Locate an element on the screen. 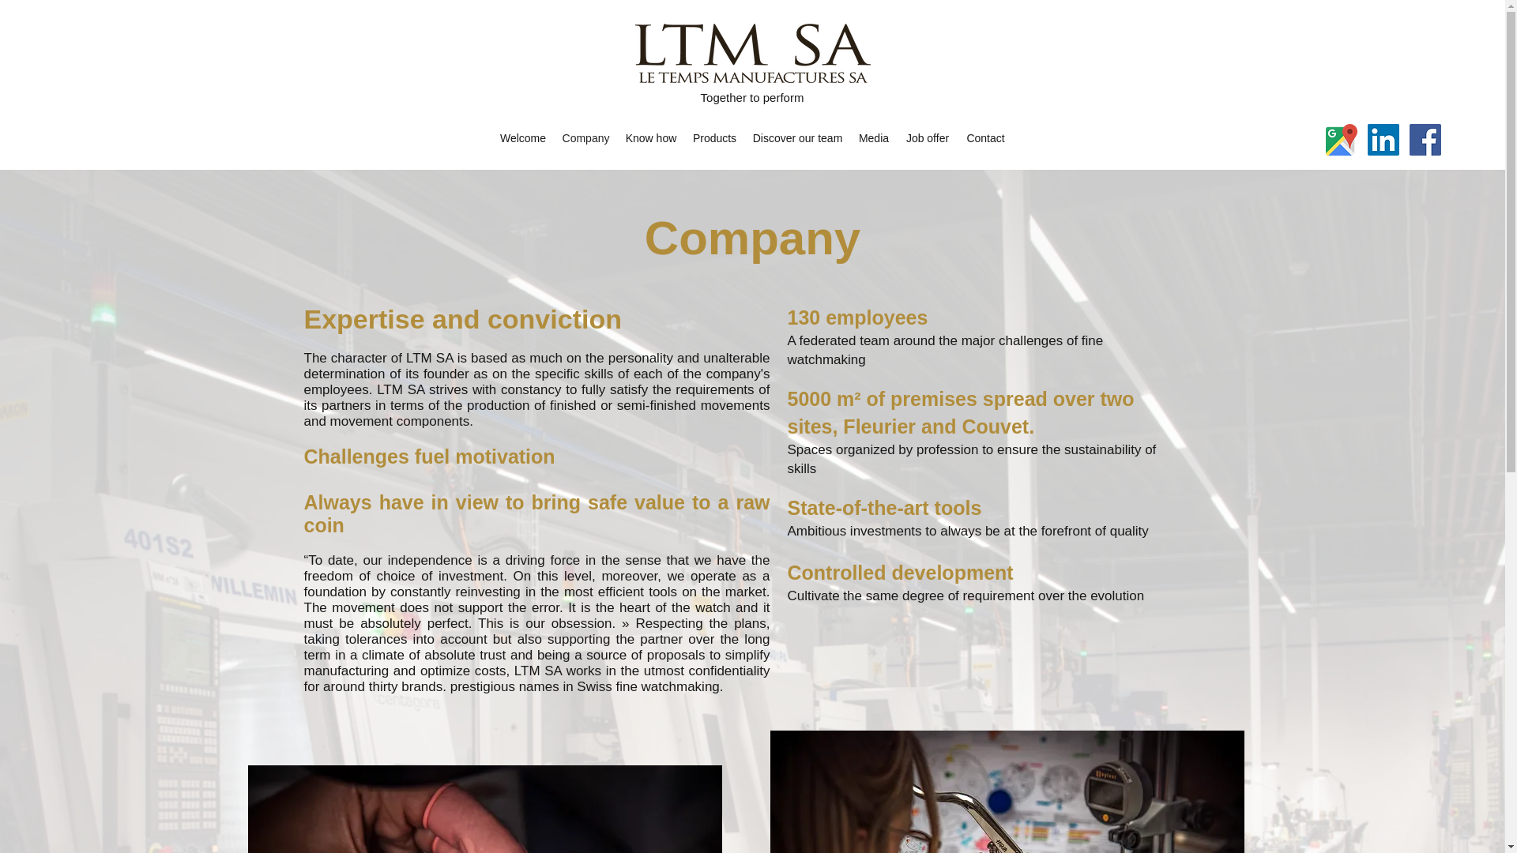 This screenshot has width=1517, height=853. Job offer is located at coordinates (928, 137).